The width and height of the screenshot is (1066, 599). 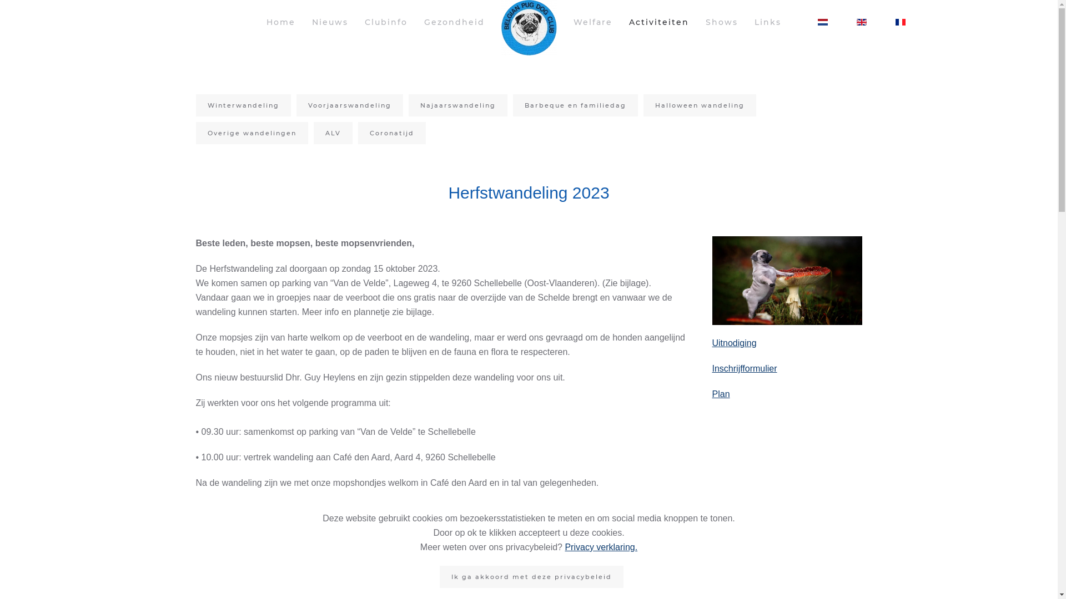 What do you see at coordinates (333, 133) in the screenshot?
I see `ALV` at bounding box center [333, 133].